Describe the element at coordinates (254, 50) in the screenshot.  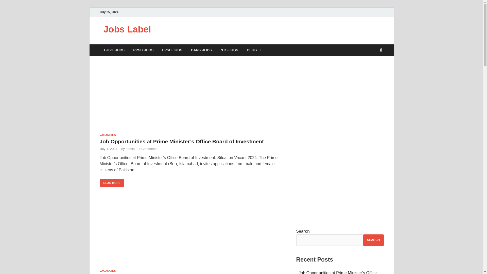
I see `BLOG` at that location.